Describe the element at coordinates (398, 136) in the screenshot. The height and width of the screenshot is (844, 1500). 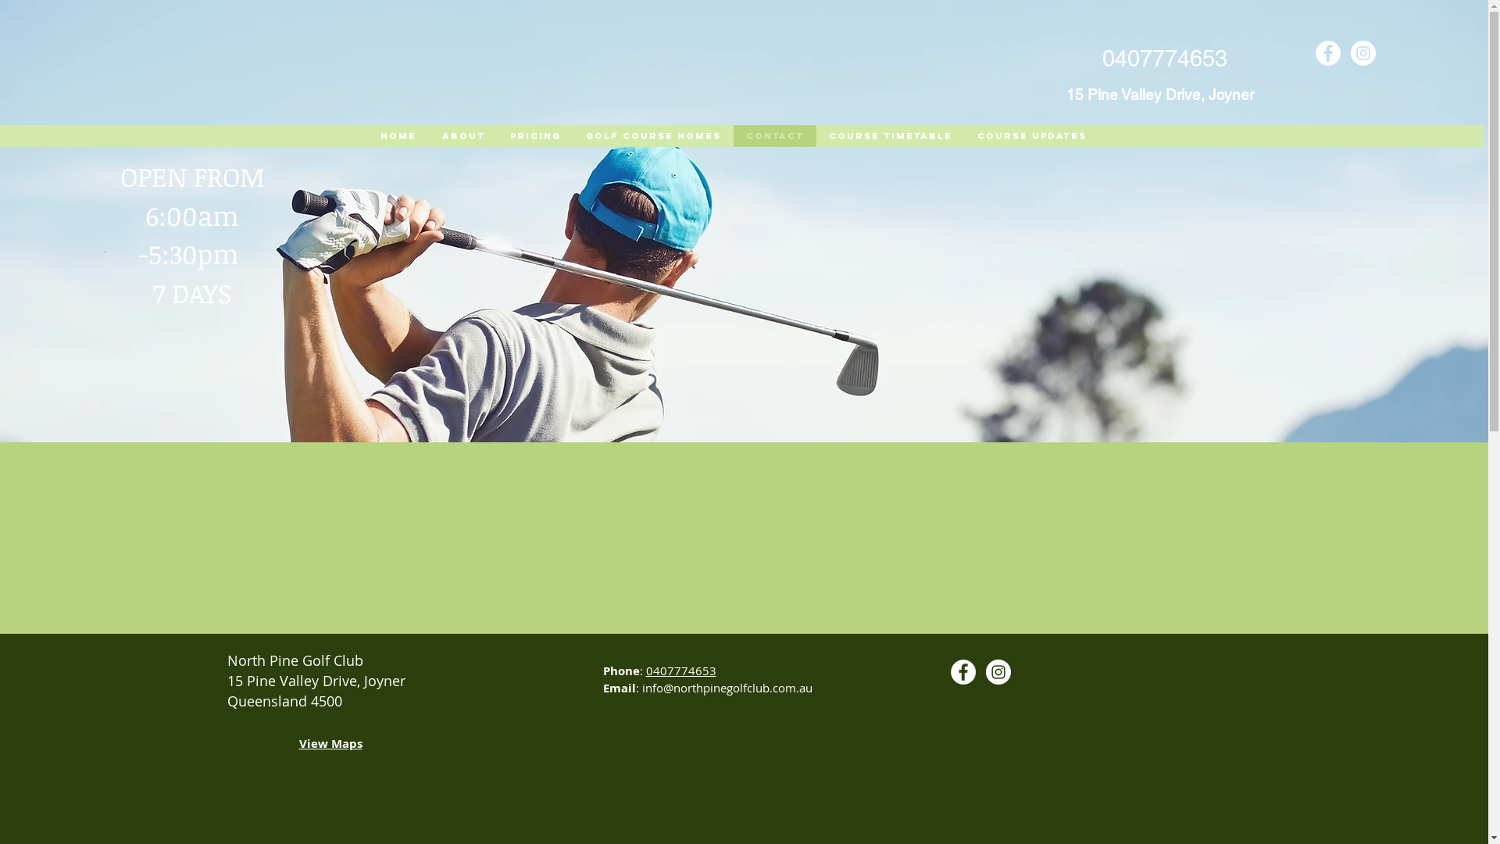
I see `Home` at that location.